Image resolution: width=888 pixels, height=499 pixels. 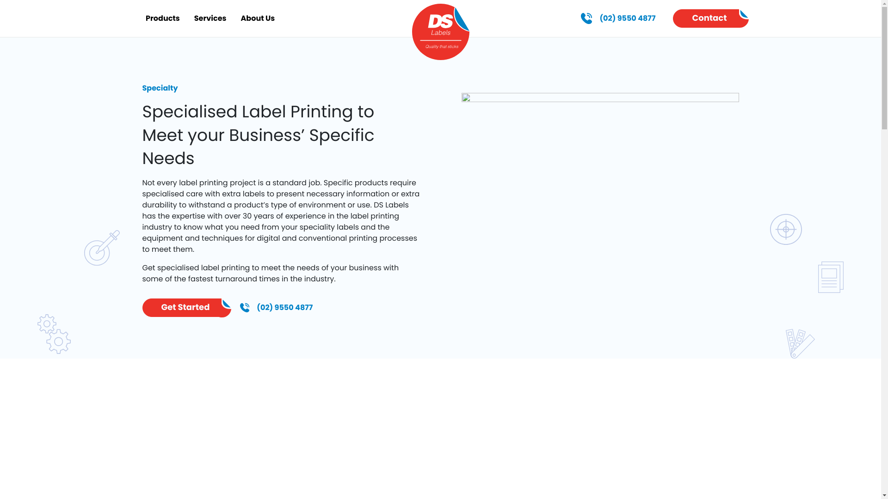 What do you see at coordinates (706, 18) in the screenshot?
I see `Contact` at bounding box center [706, 18].